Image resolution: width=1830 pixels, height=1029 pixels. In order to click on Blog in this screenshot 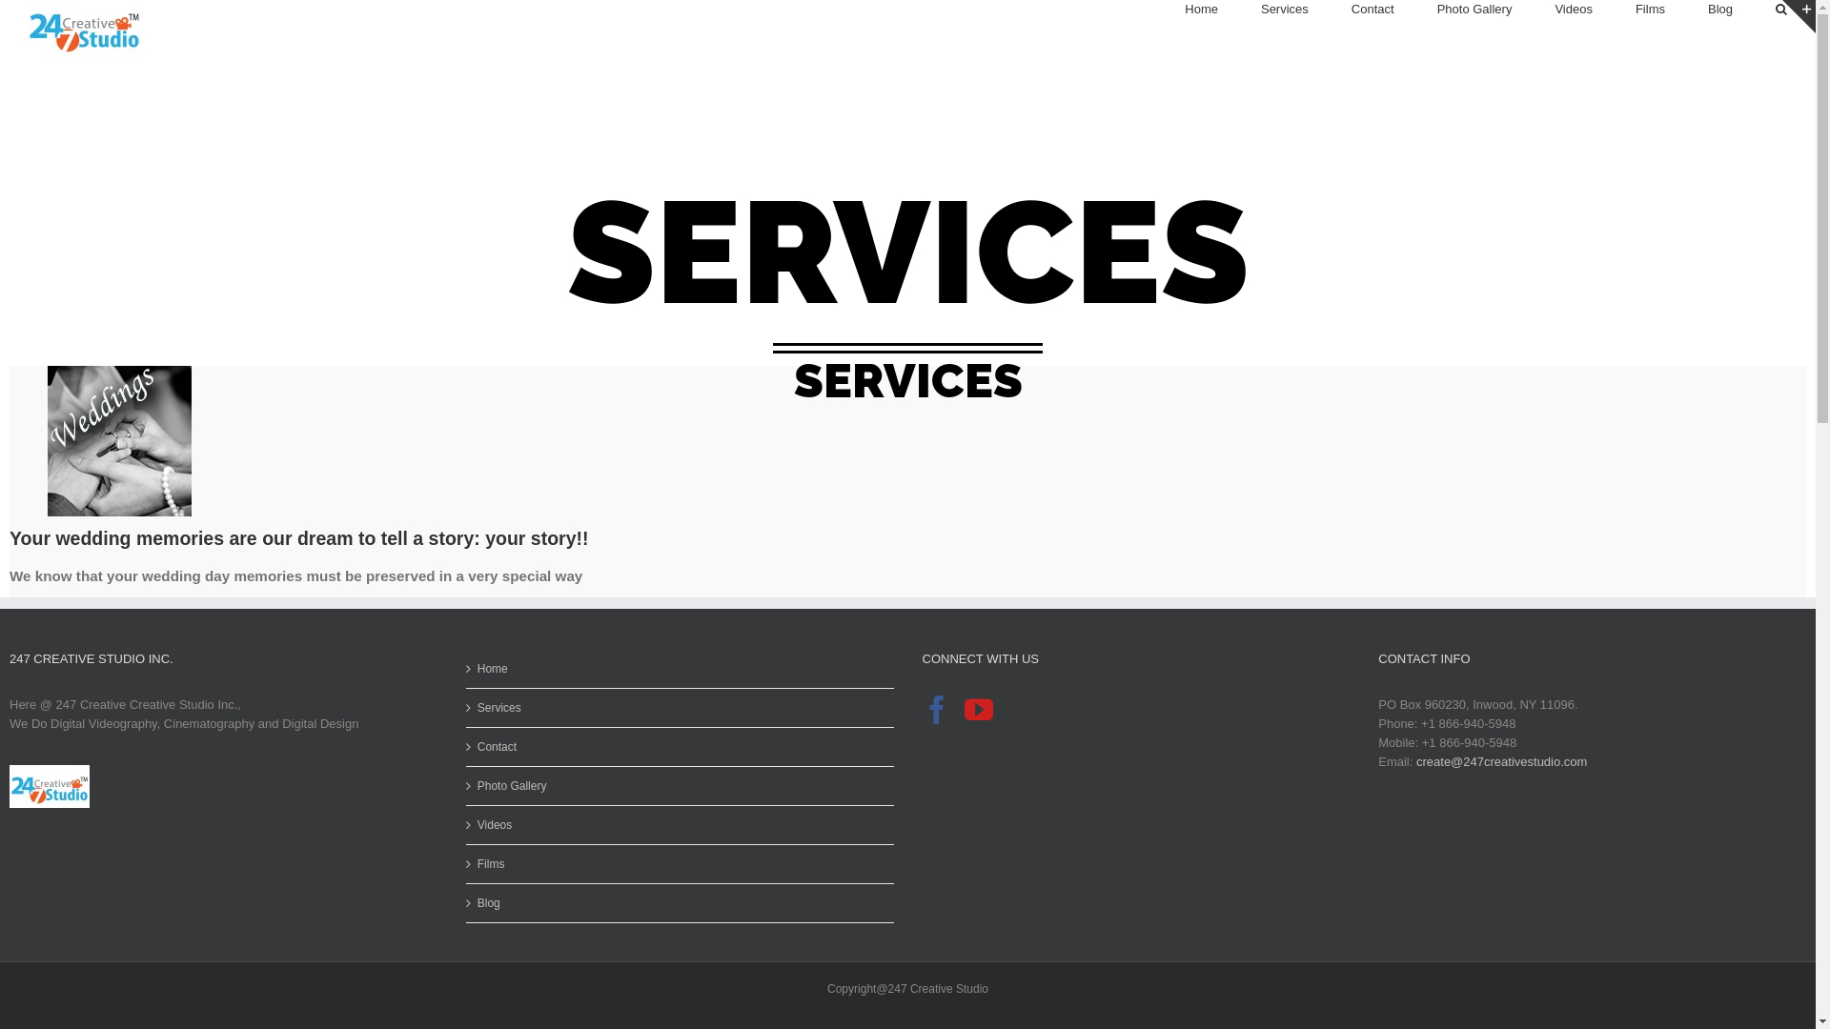, I will do `click(681, 903)`.